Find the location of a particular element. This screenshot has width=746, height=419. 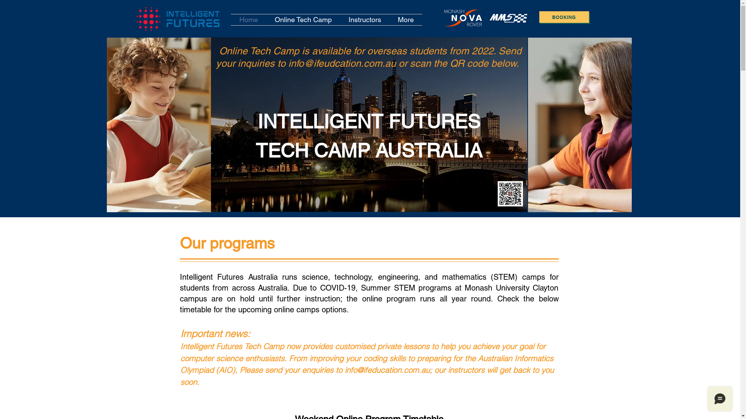

Online Tech Camp is located at coordinates (303, 20).